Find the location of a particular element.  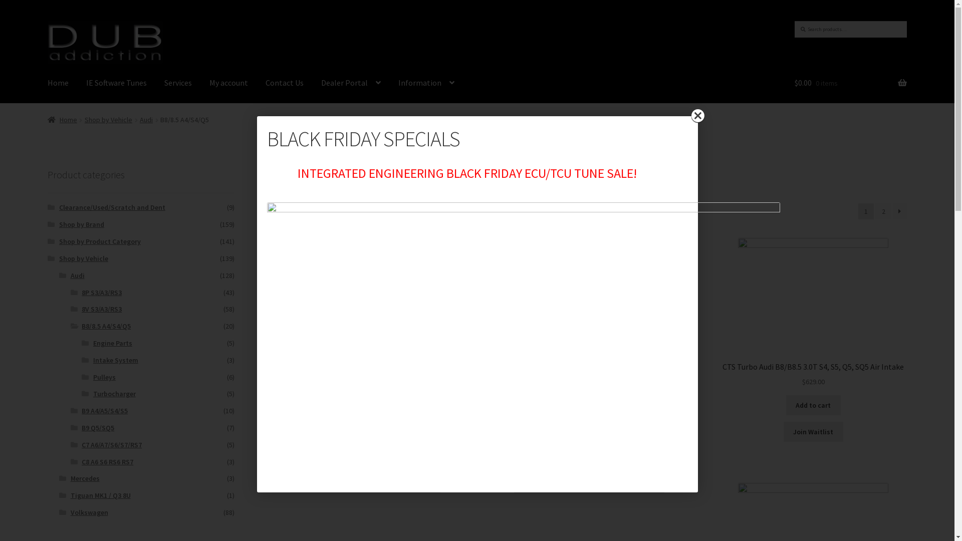

Mercedes is located at coordinates (85, 478).